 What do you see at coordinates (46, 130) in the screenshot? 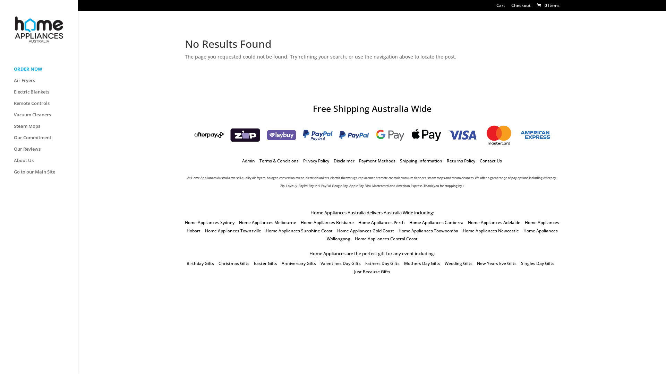
I see `Steam Mops` at bounding box center [46, 130].